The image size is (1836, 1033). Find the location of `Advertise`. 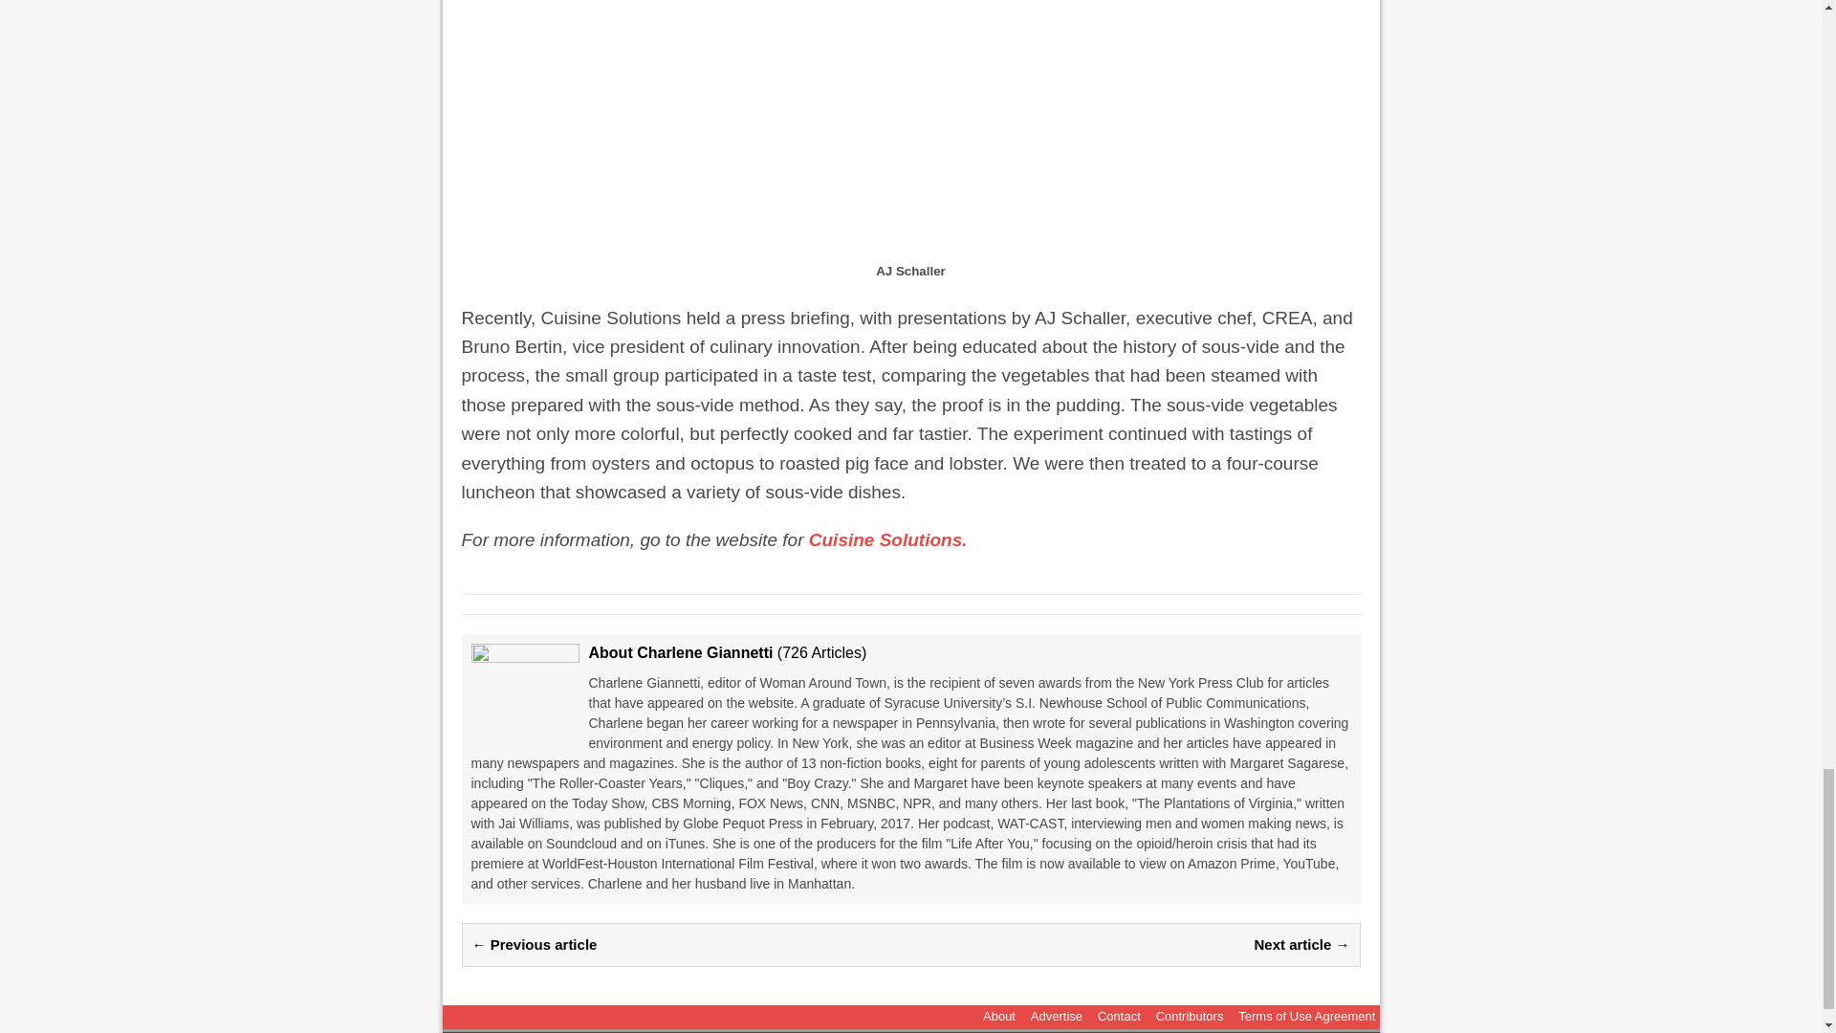

Advertise is located at coordinates (1056, 1016).